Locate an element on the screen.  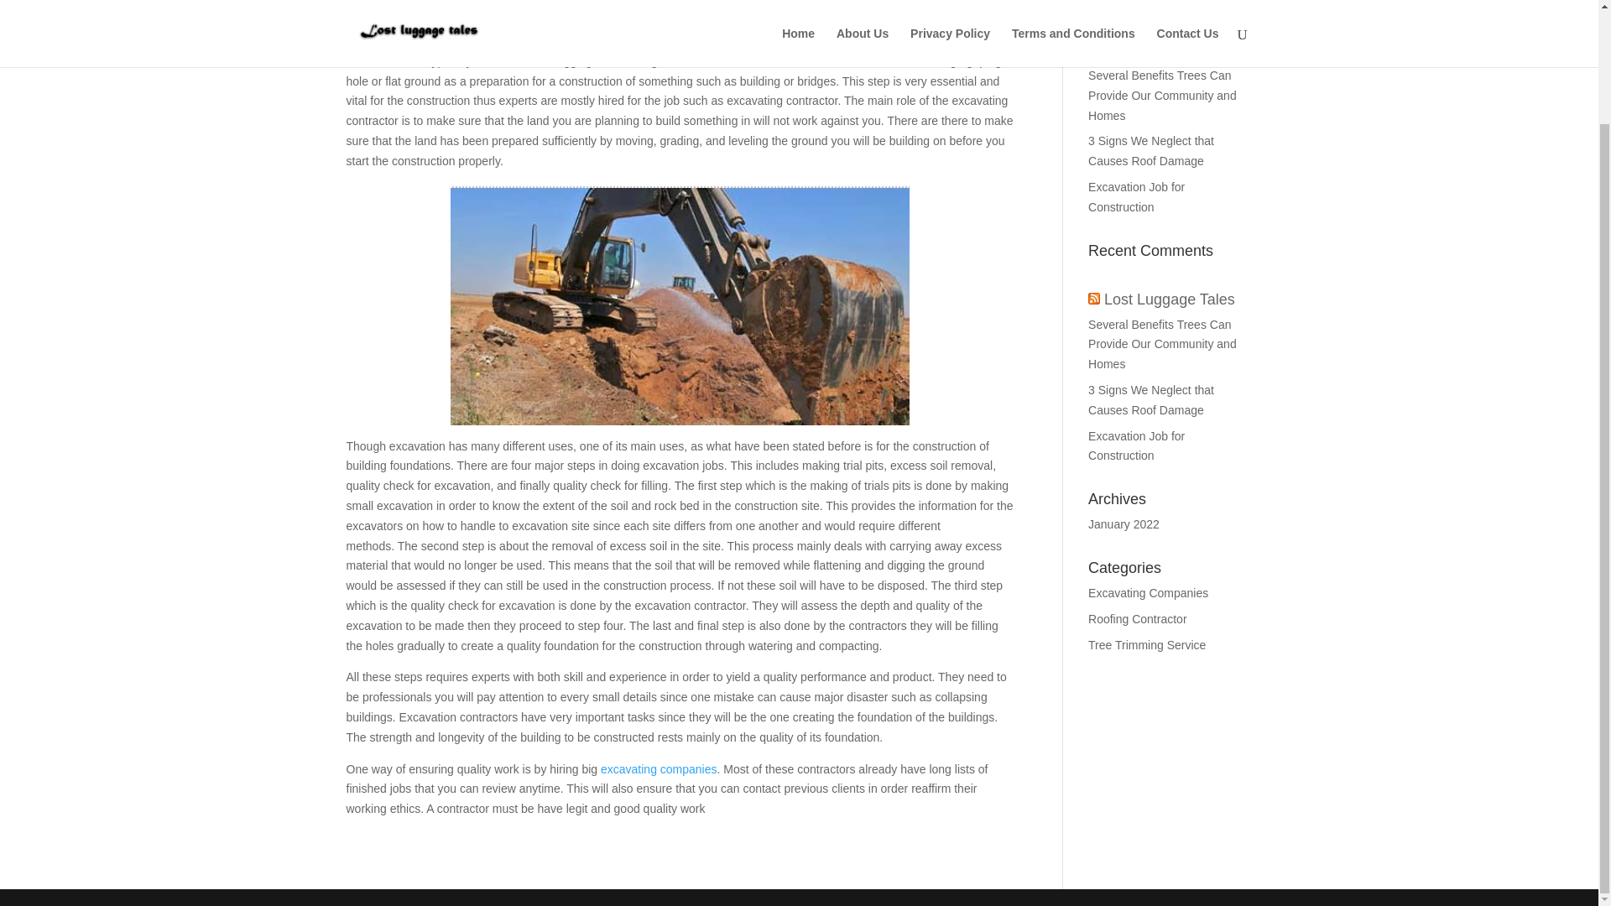
Excavation Job for Construction is located at coordinates (1136, 445).